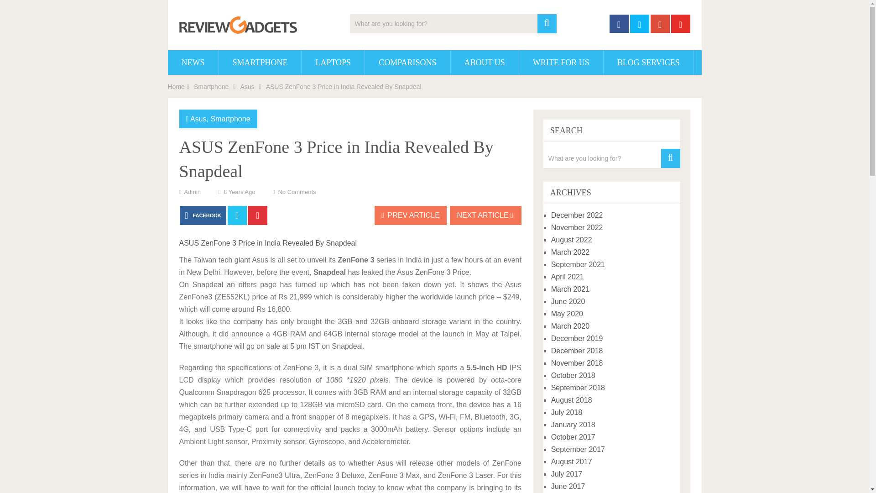 Image resolution: width=876 pixels, height=493 pixels. Describe the element at coordinates (411, 215) in the screenshot. I see `PREV ARTICLE` at that location.